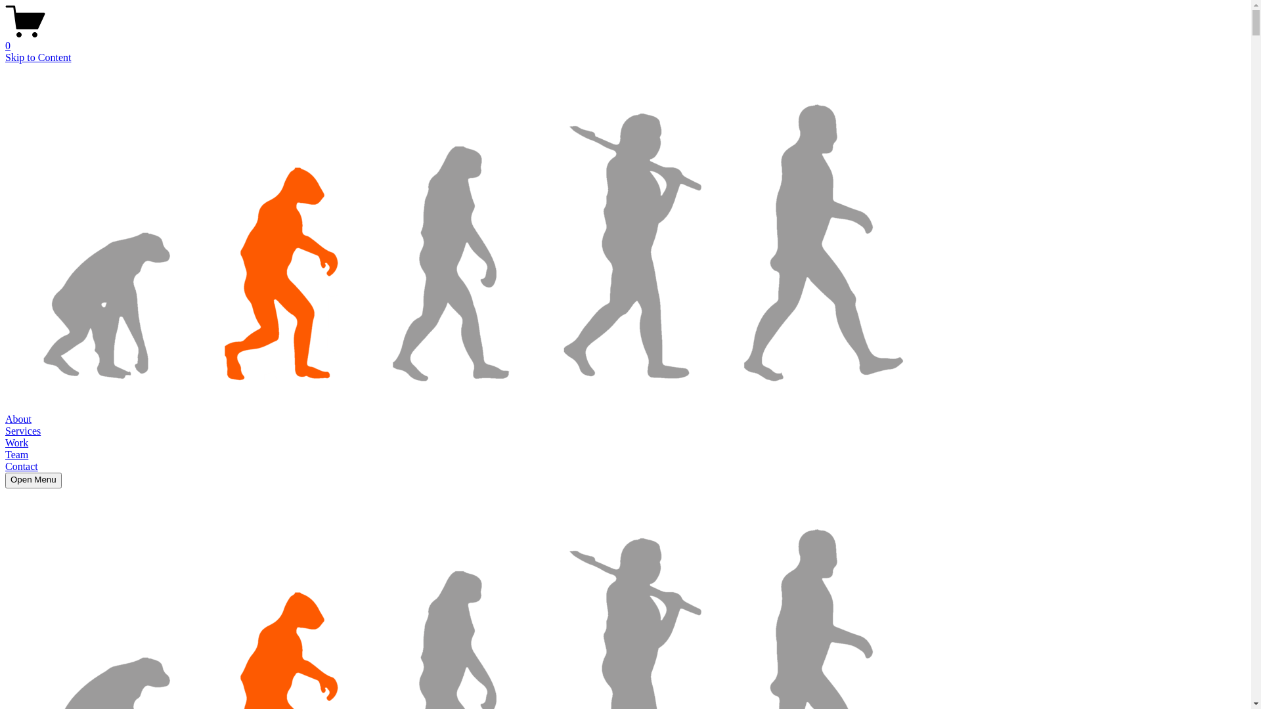 The width and height of the screenshot is (1261, 709). Describe the element at coordinates (22, 466) in the screenshot. I see `Contact` at that location.